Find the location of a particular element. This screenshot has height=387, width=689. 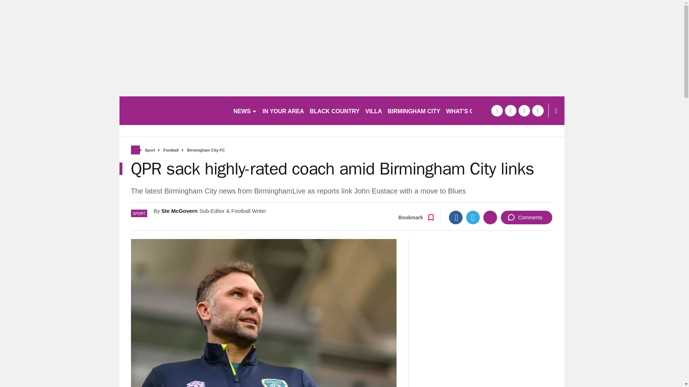

Facebook is located at coordinates (456, 217).